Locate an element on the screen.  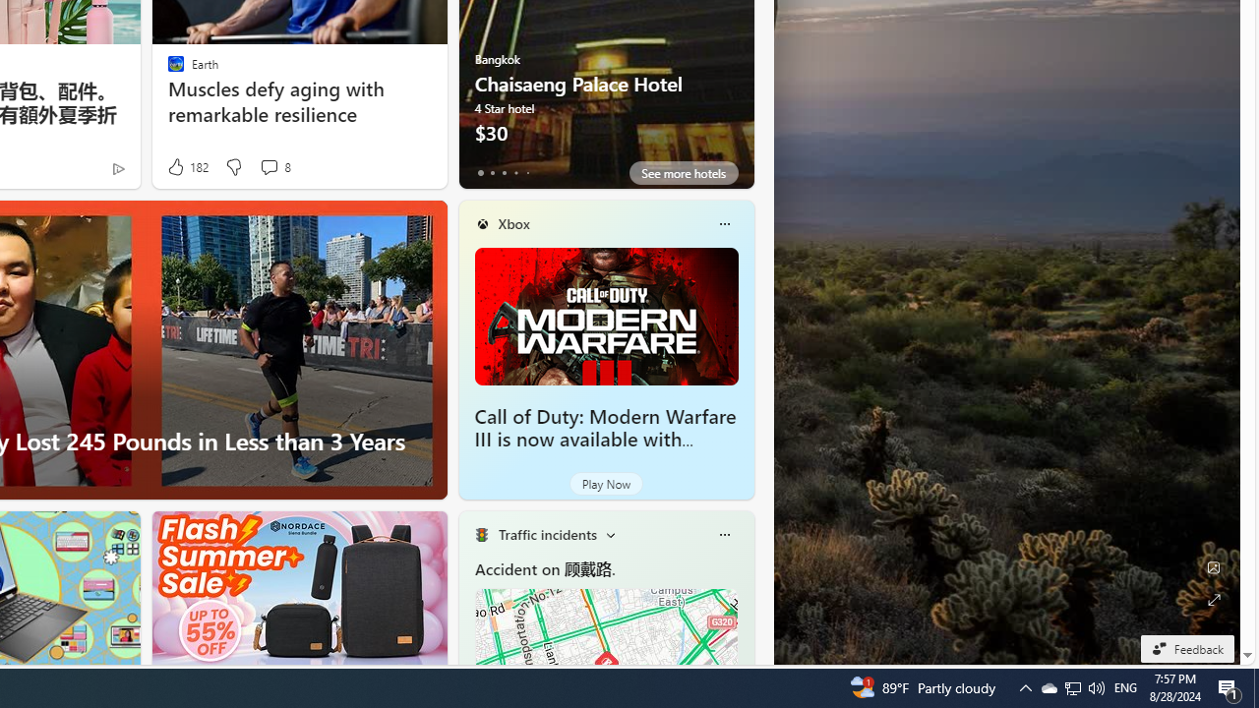
Play Now is located at coordinates (606, 484).